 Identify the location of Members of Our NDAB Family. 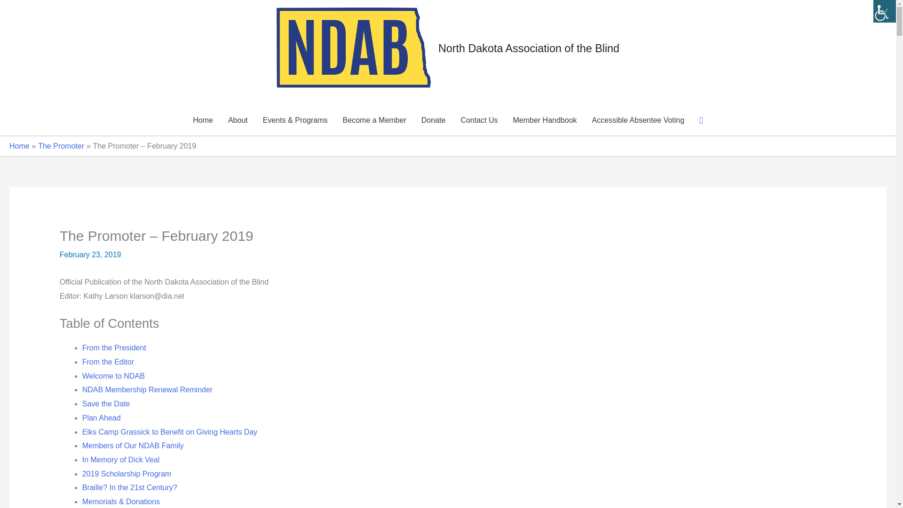
(133, 445).